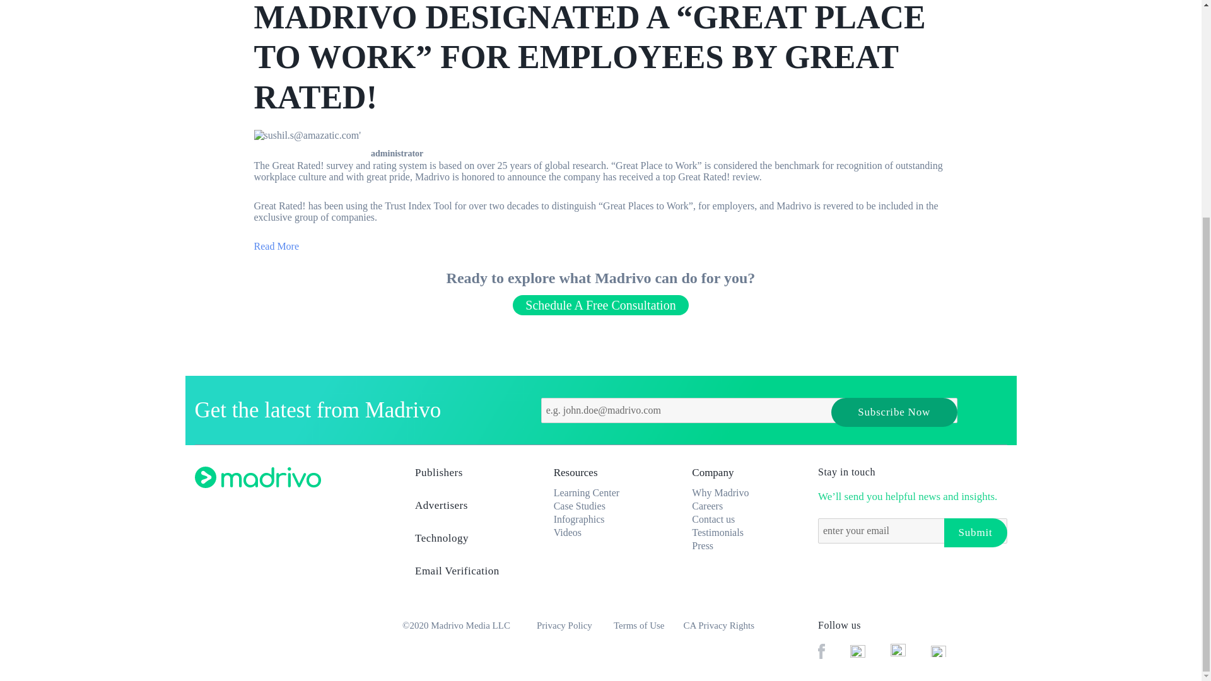  I want to click on Infographics, so click(579, 519).